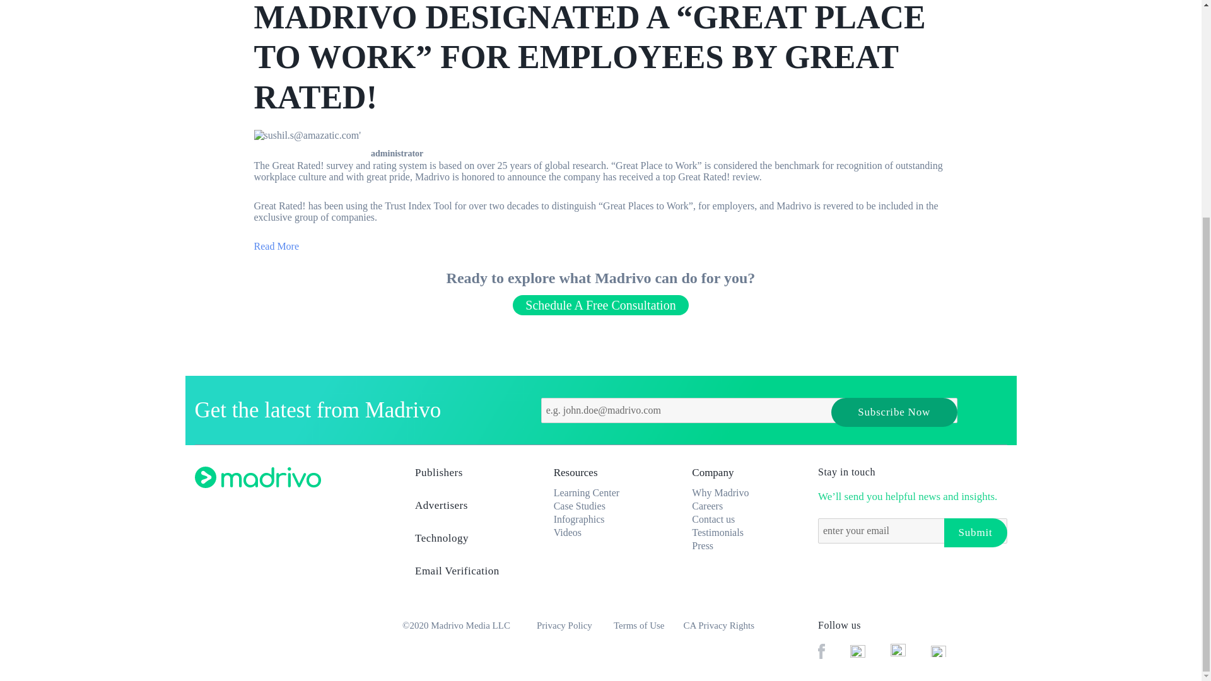  I want to click on Infographics, so click(579, 519).